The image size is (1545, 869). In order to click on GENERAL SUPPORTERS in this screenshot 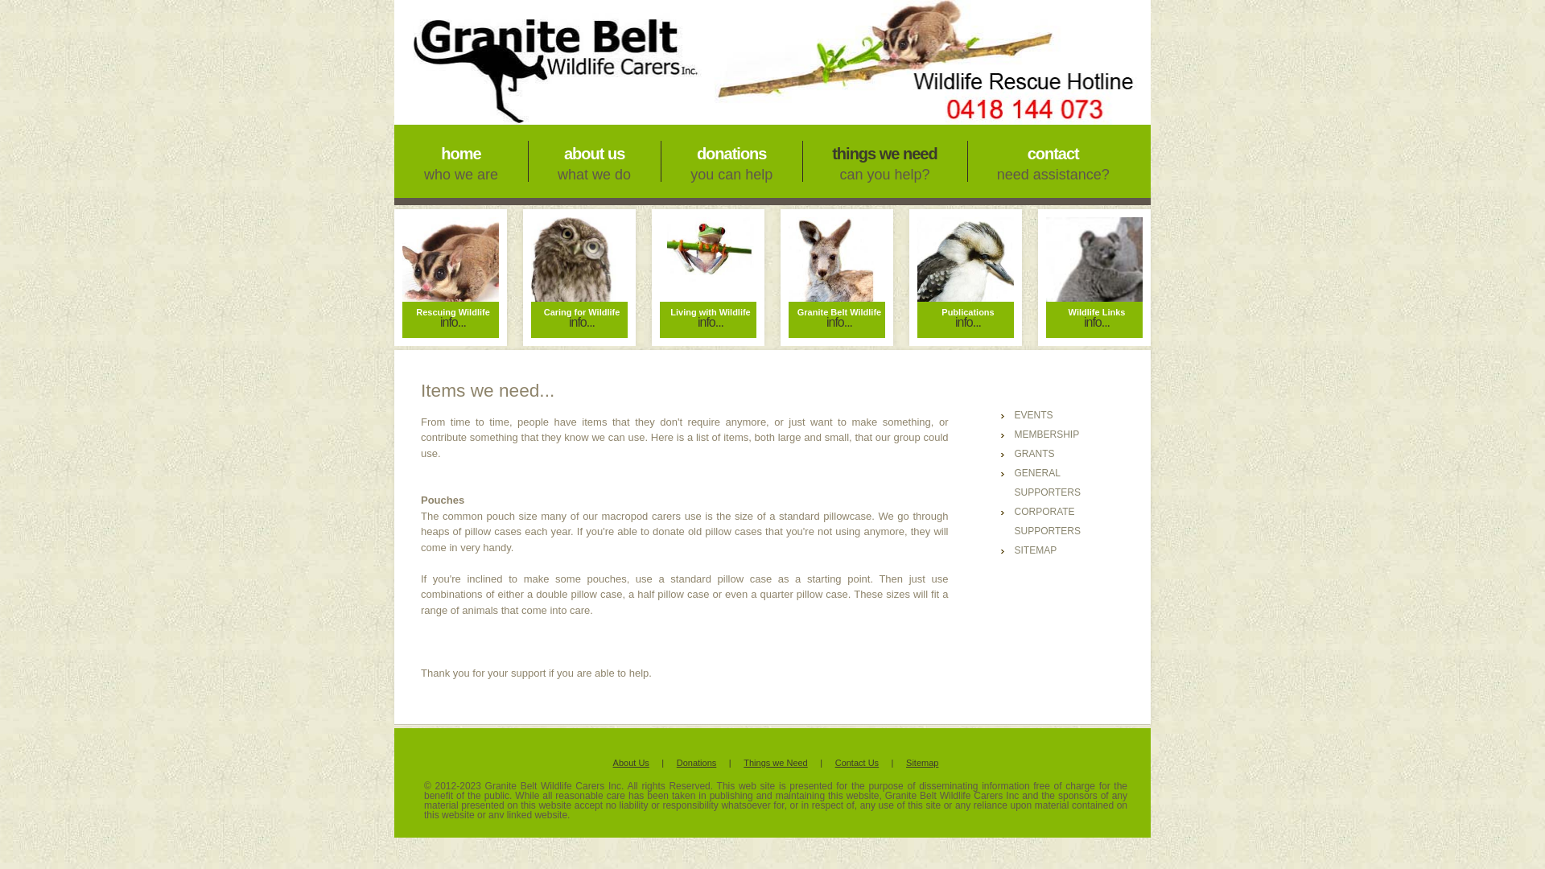, I will do `click(1047, 483)`.